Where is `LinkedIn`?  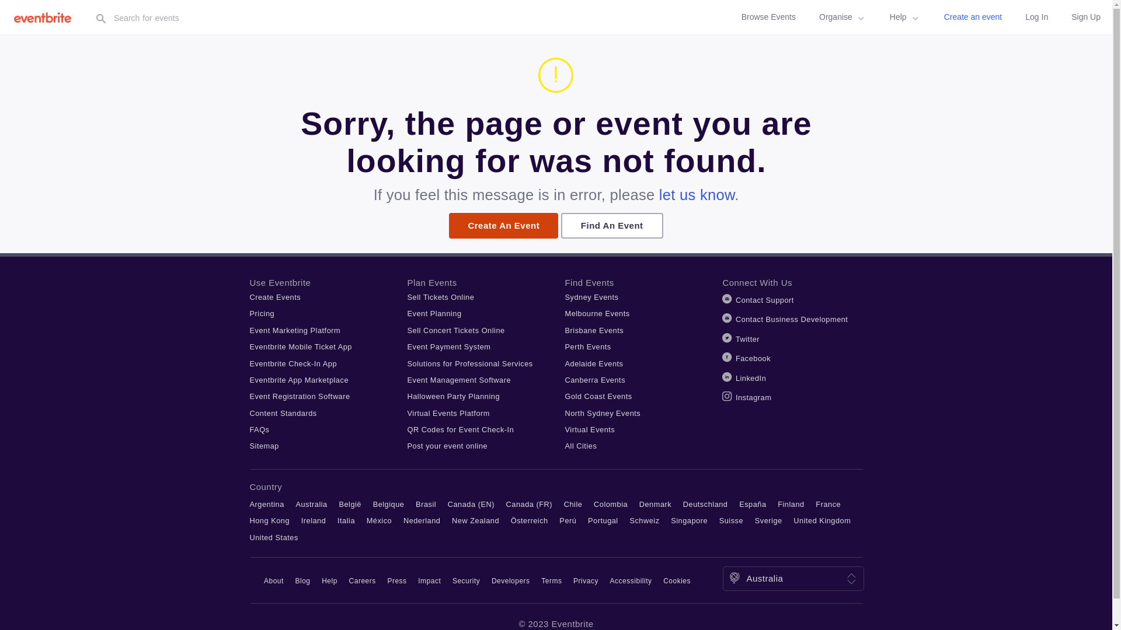 LinkedIn is located at coordinates (751, 378).